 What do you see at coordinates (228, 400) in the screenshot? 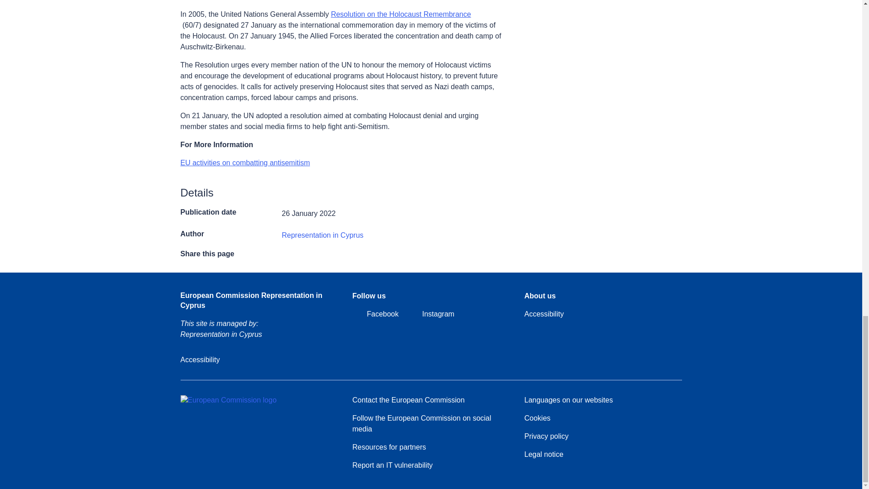
I see `European Commission` at bounding box center [228, 400].